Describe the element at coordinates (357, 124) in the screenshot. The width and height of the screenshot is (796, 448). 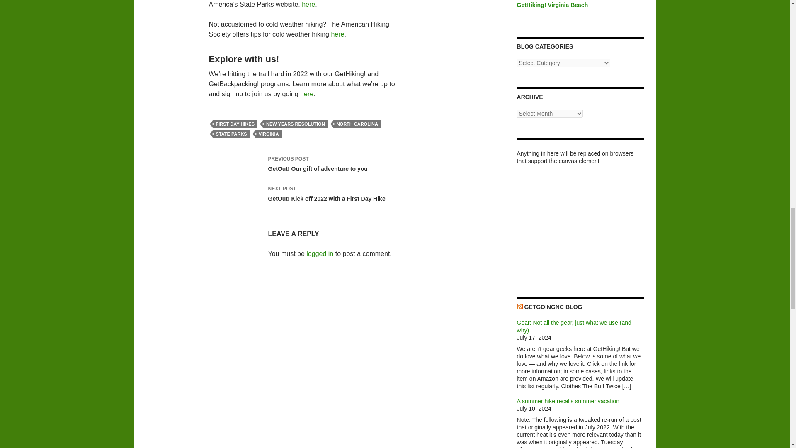
I see `VIRGINIA` at that location.